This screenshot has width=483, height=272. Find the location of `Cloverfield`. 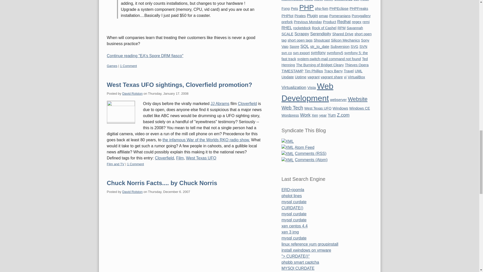

Cloverfield is located at coordinates (165, 158).